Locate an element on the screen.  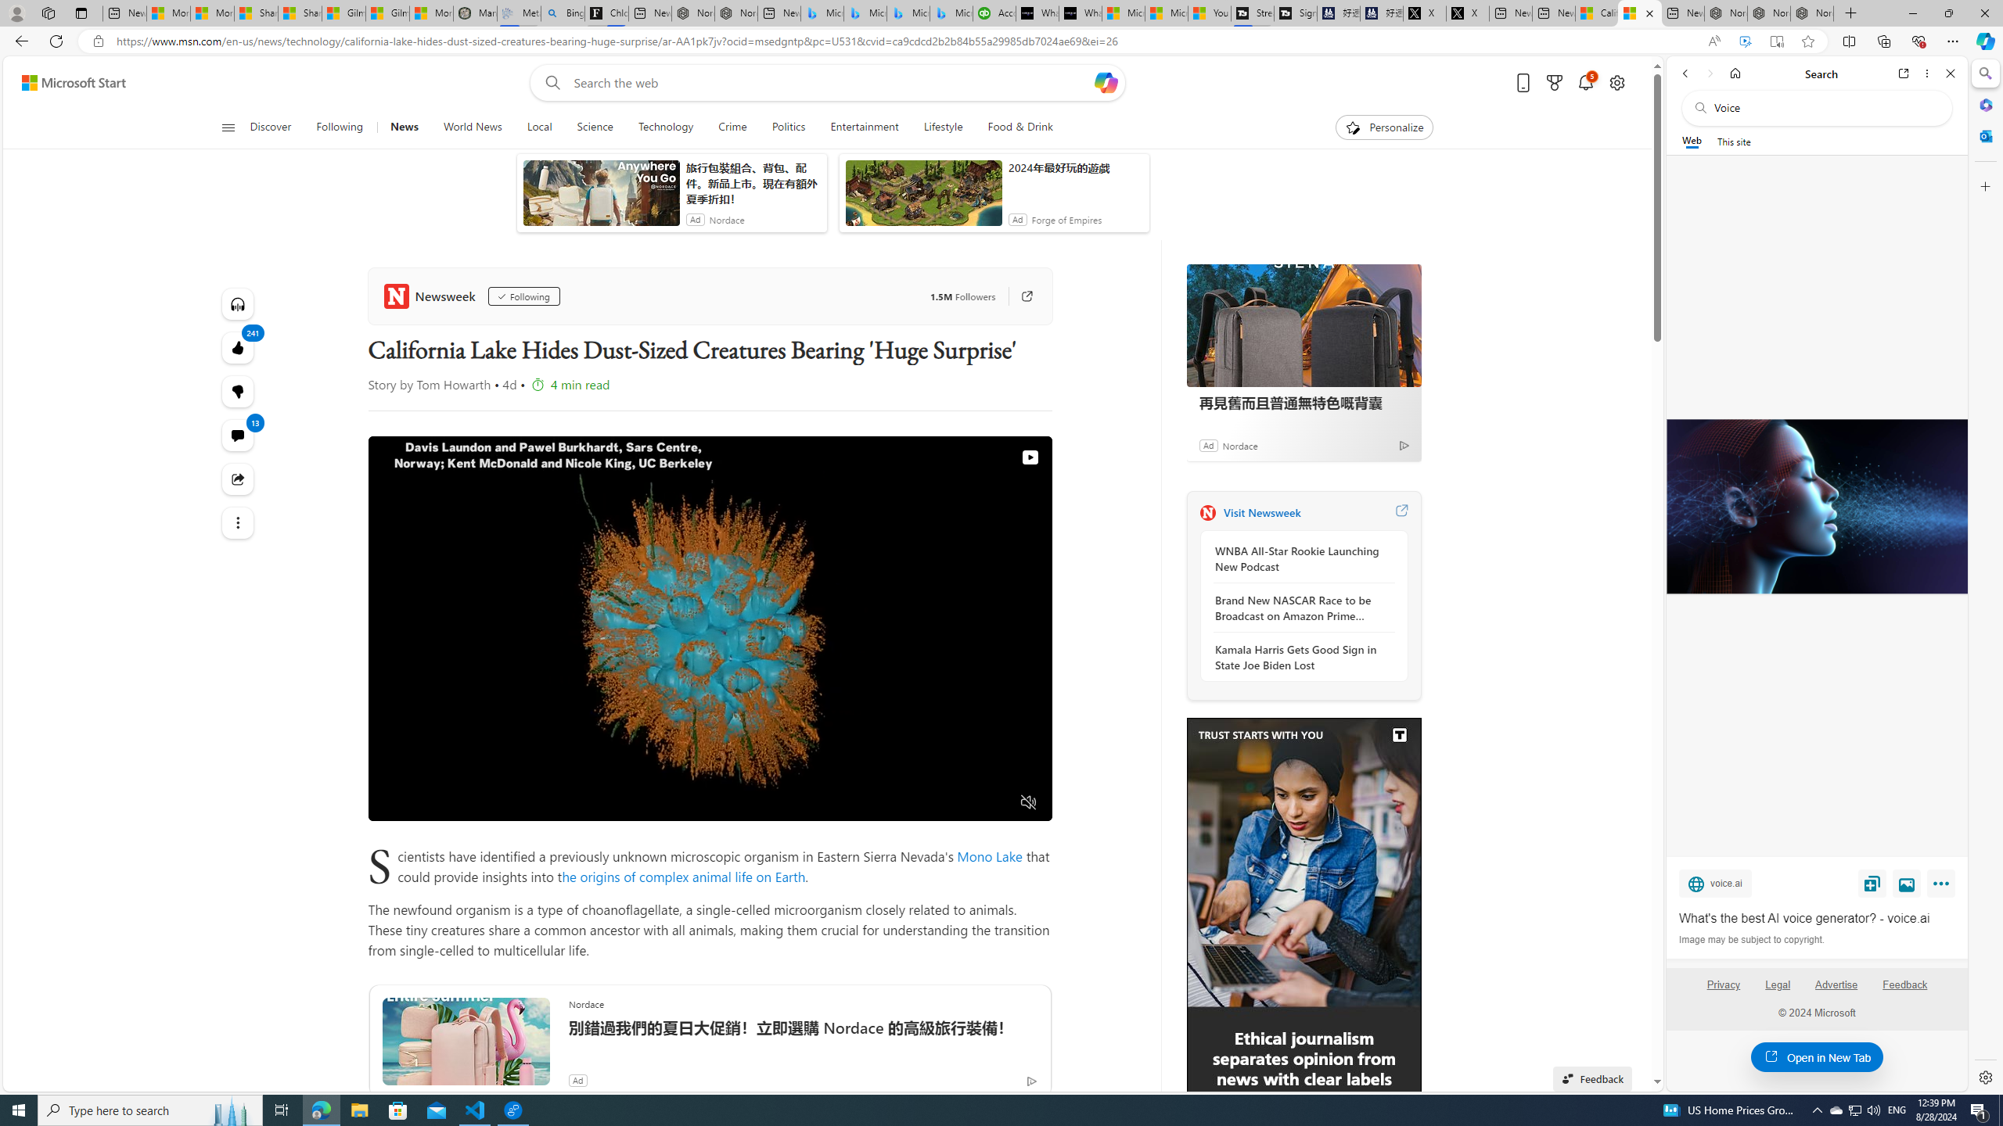
he origins of complex animal life on Earth is located at coordinates (682, 876).